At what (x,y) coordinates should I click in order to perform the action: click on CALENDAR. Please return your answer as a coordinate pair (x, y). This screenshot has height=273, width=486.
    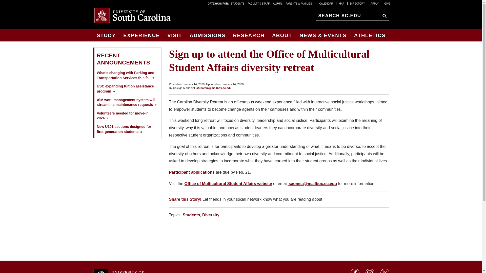
    Looking at the image, I should click on (326, 3).